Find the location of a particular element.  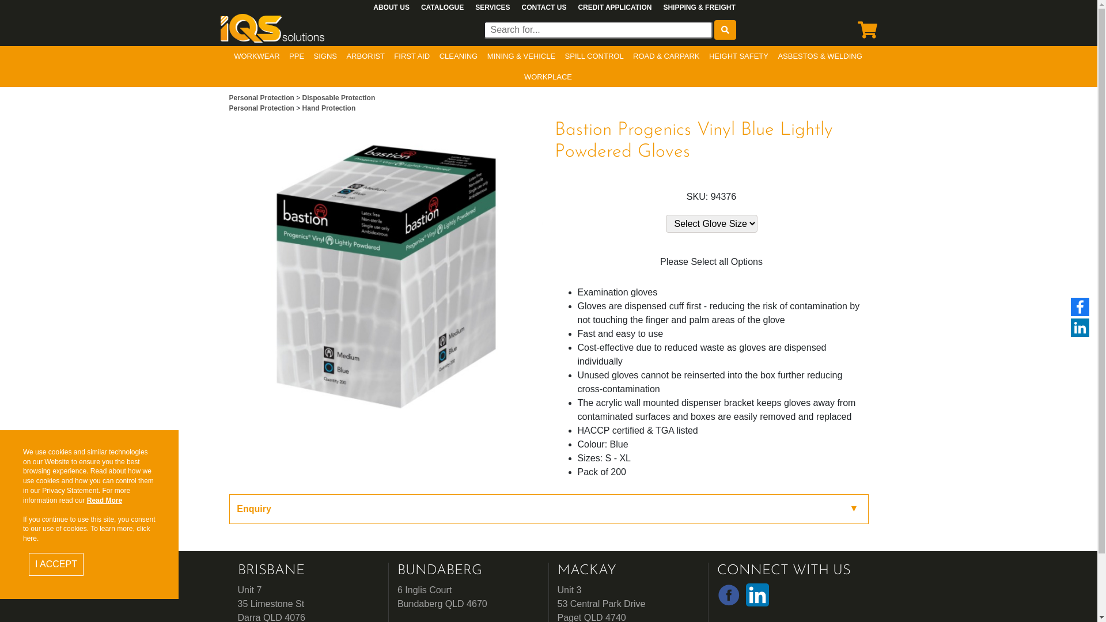

FIRST AID is located at coordinates (412, 56).